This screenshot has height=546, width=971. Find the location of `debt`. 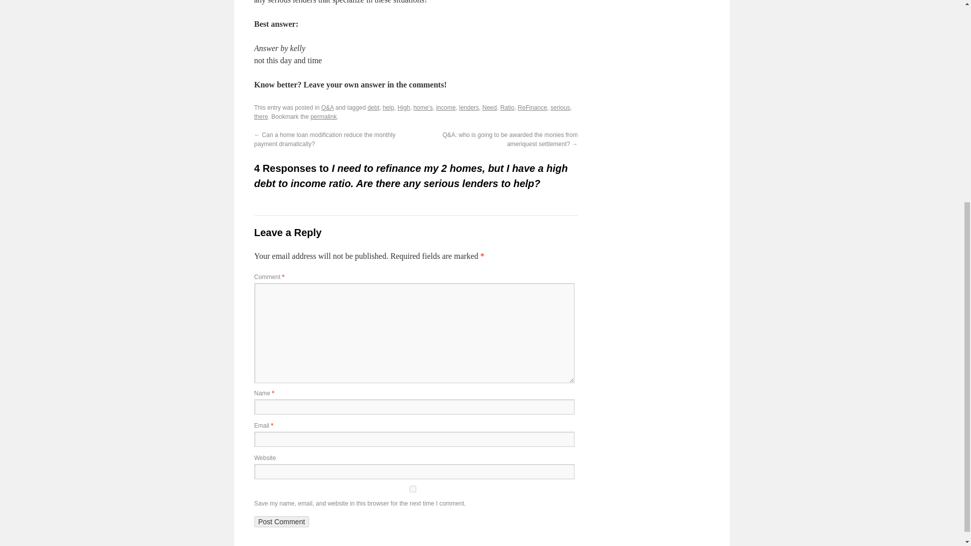

debt is located at coordinates (373, 108).